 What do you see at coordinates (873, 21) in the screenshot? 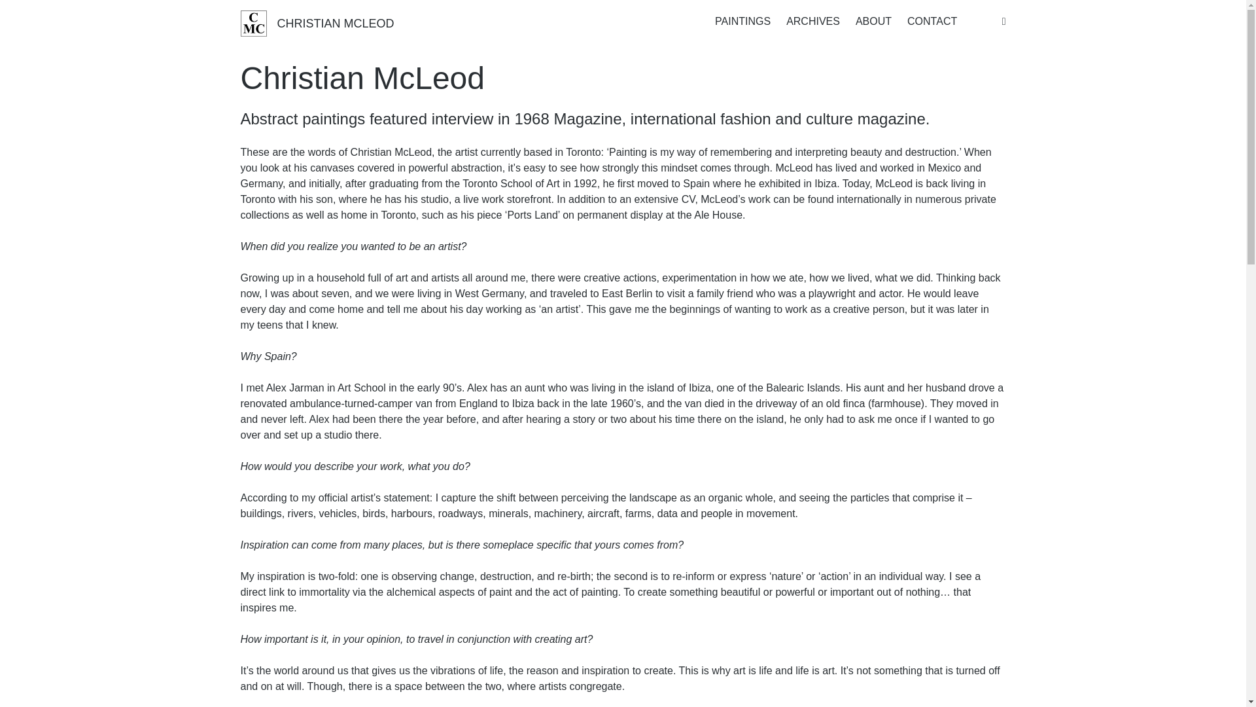
I see `ABOUT` at bounding box center [873, 21].